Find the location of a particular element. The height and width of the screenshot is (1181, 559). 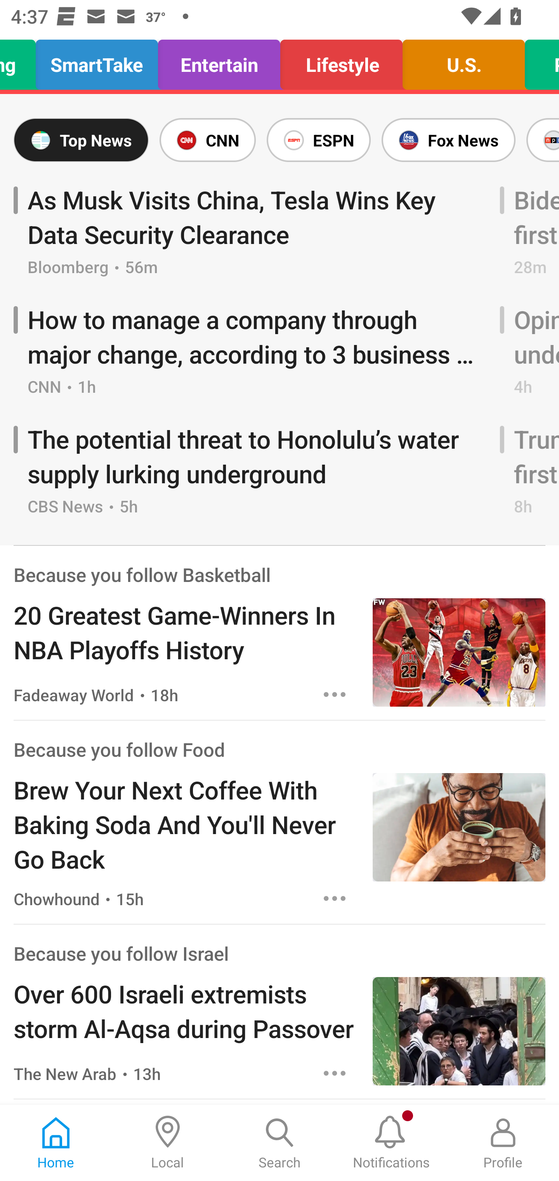

Fox News is located at coordinates (449, 140).